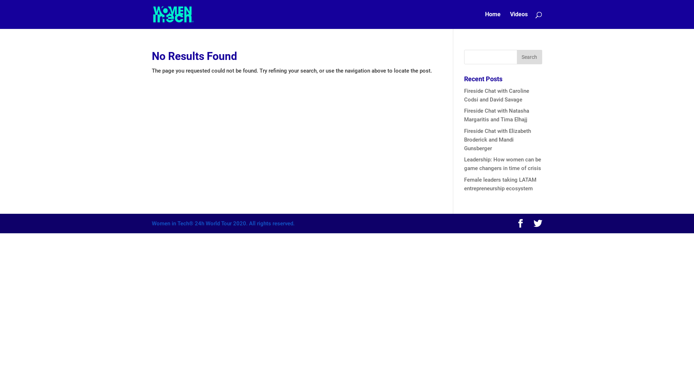 Image resolution: width=694 pixels, height=390 pixels. What do you see at coordinates (530, 57) in the screenshot?
I see `Search` at bounding box center [530, 57].